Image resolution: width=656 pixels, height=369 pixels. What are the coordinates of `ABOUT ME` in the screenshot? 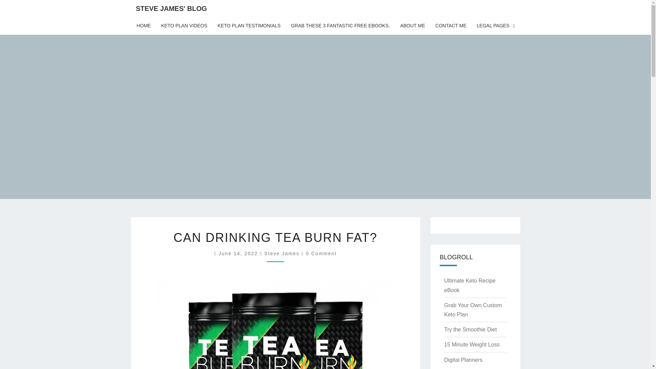 It's located at (412, 26).